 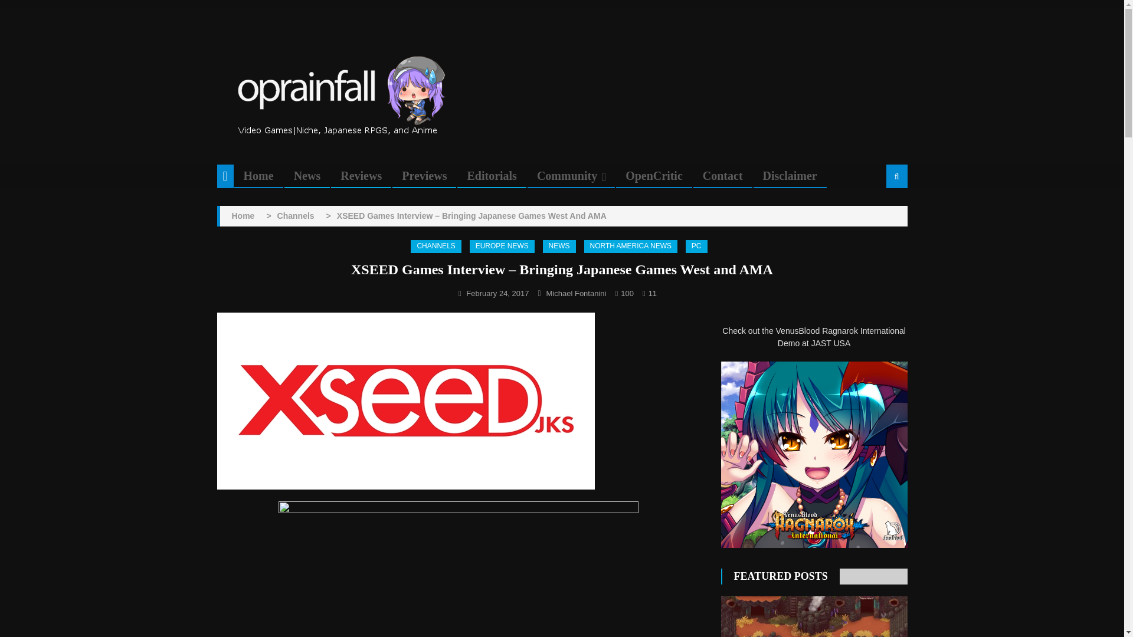 What do you see at coordinates (502, 247) in the screenshot?
I see `EUROPE NEWS` at bounding box center [502, 247].